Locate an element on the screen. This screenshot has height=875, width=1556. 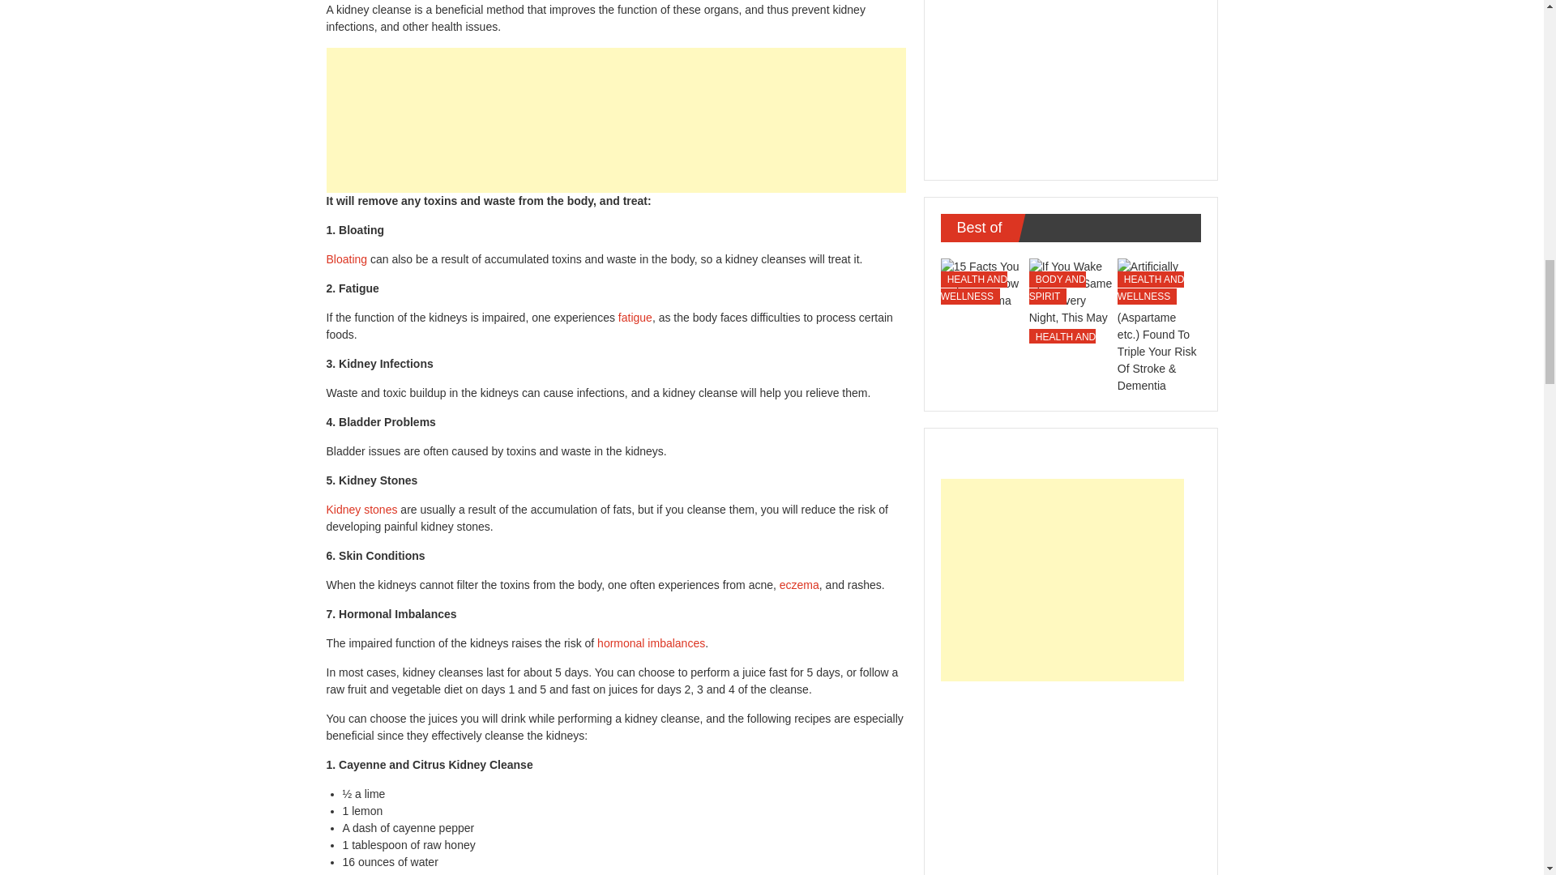
hormonal imbalances is located at coordinates (651, 643).